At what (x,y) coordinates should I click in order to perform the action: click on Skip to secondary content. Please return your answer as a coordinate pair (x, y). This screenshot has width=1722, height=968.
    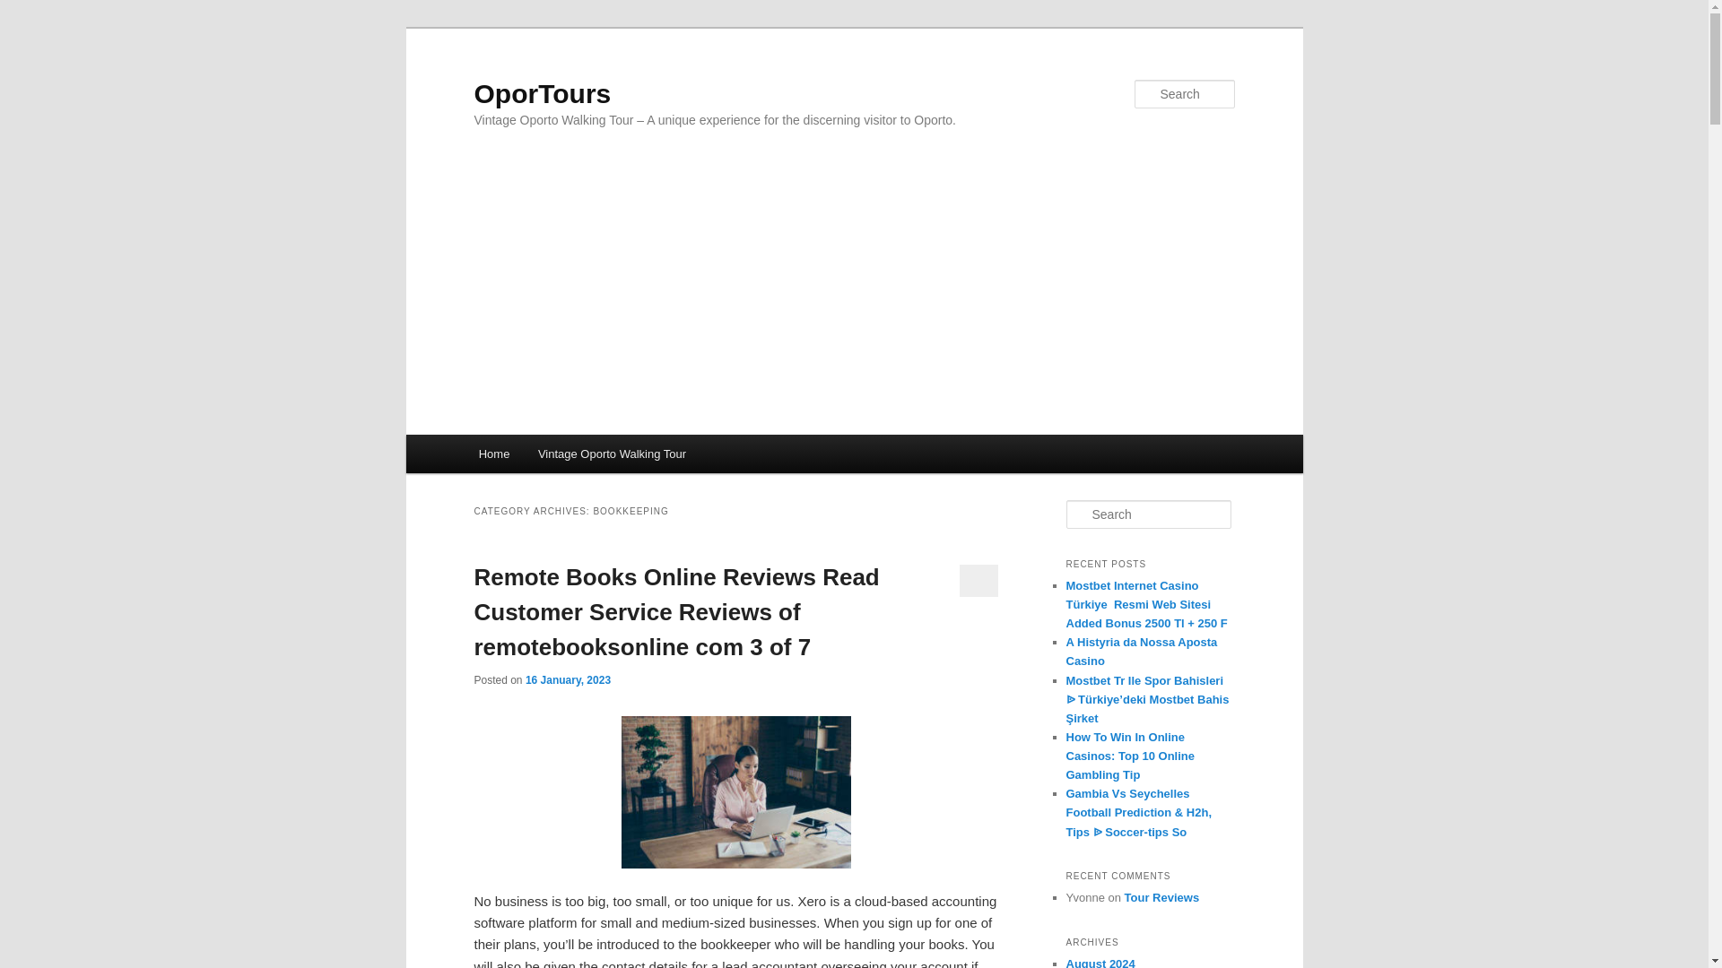
    Looking at the image, I should click on (567, 456).